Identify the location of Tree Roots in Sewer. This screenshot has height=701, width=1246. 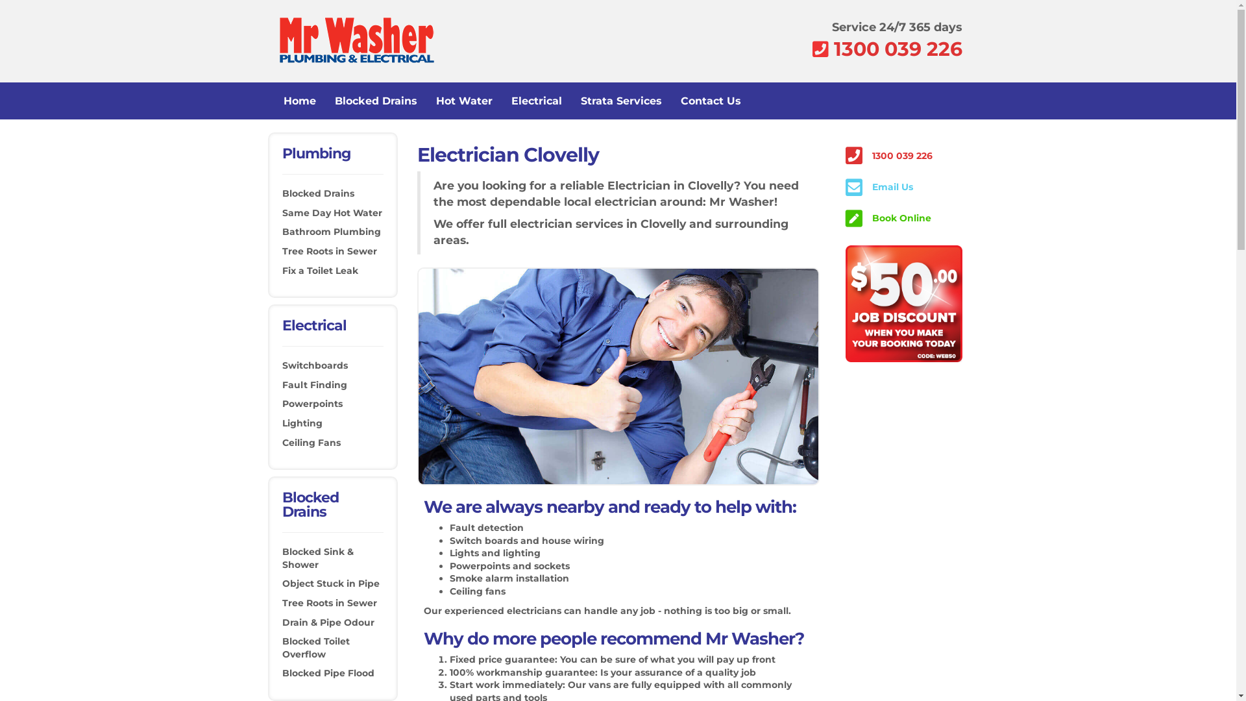
(329, 603).